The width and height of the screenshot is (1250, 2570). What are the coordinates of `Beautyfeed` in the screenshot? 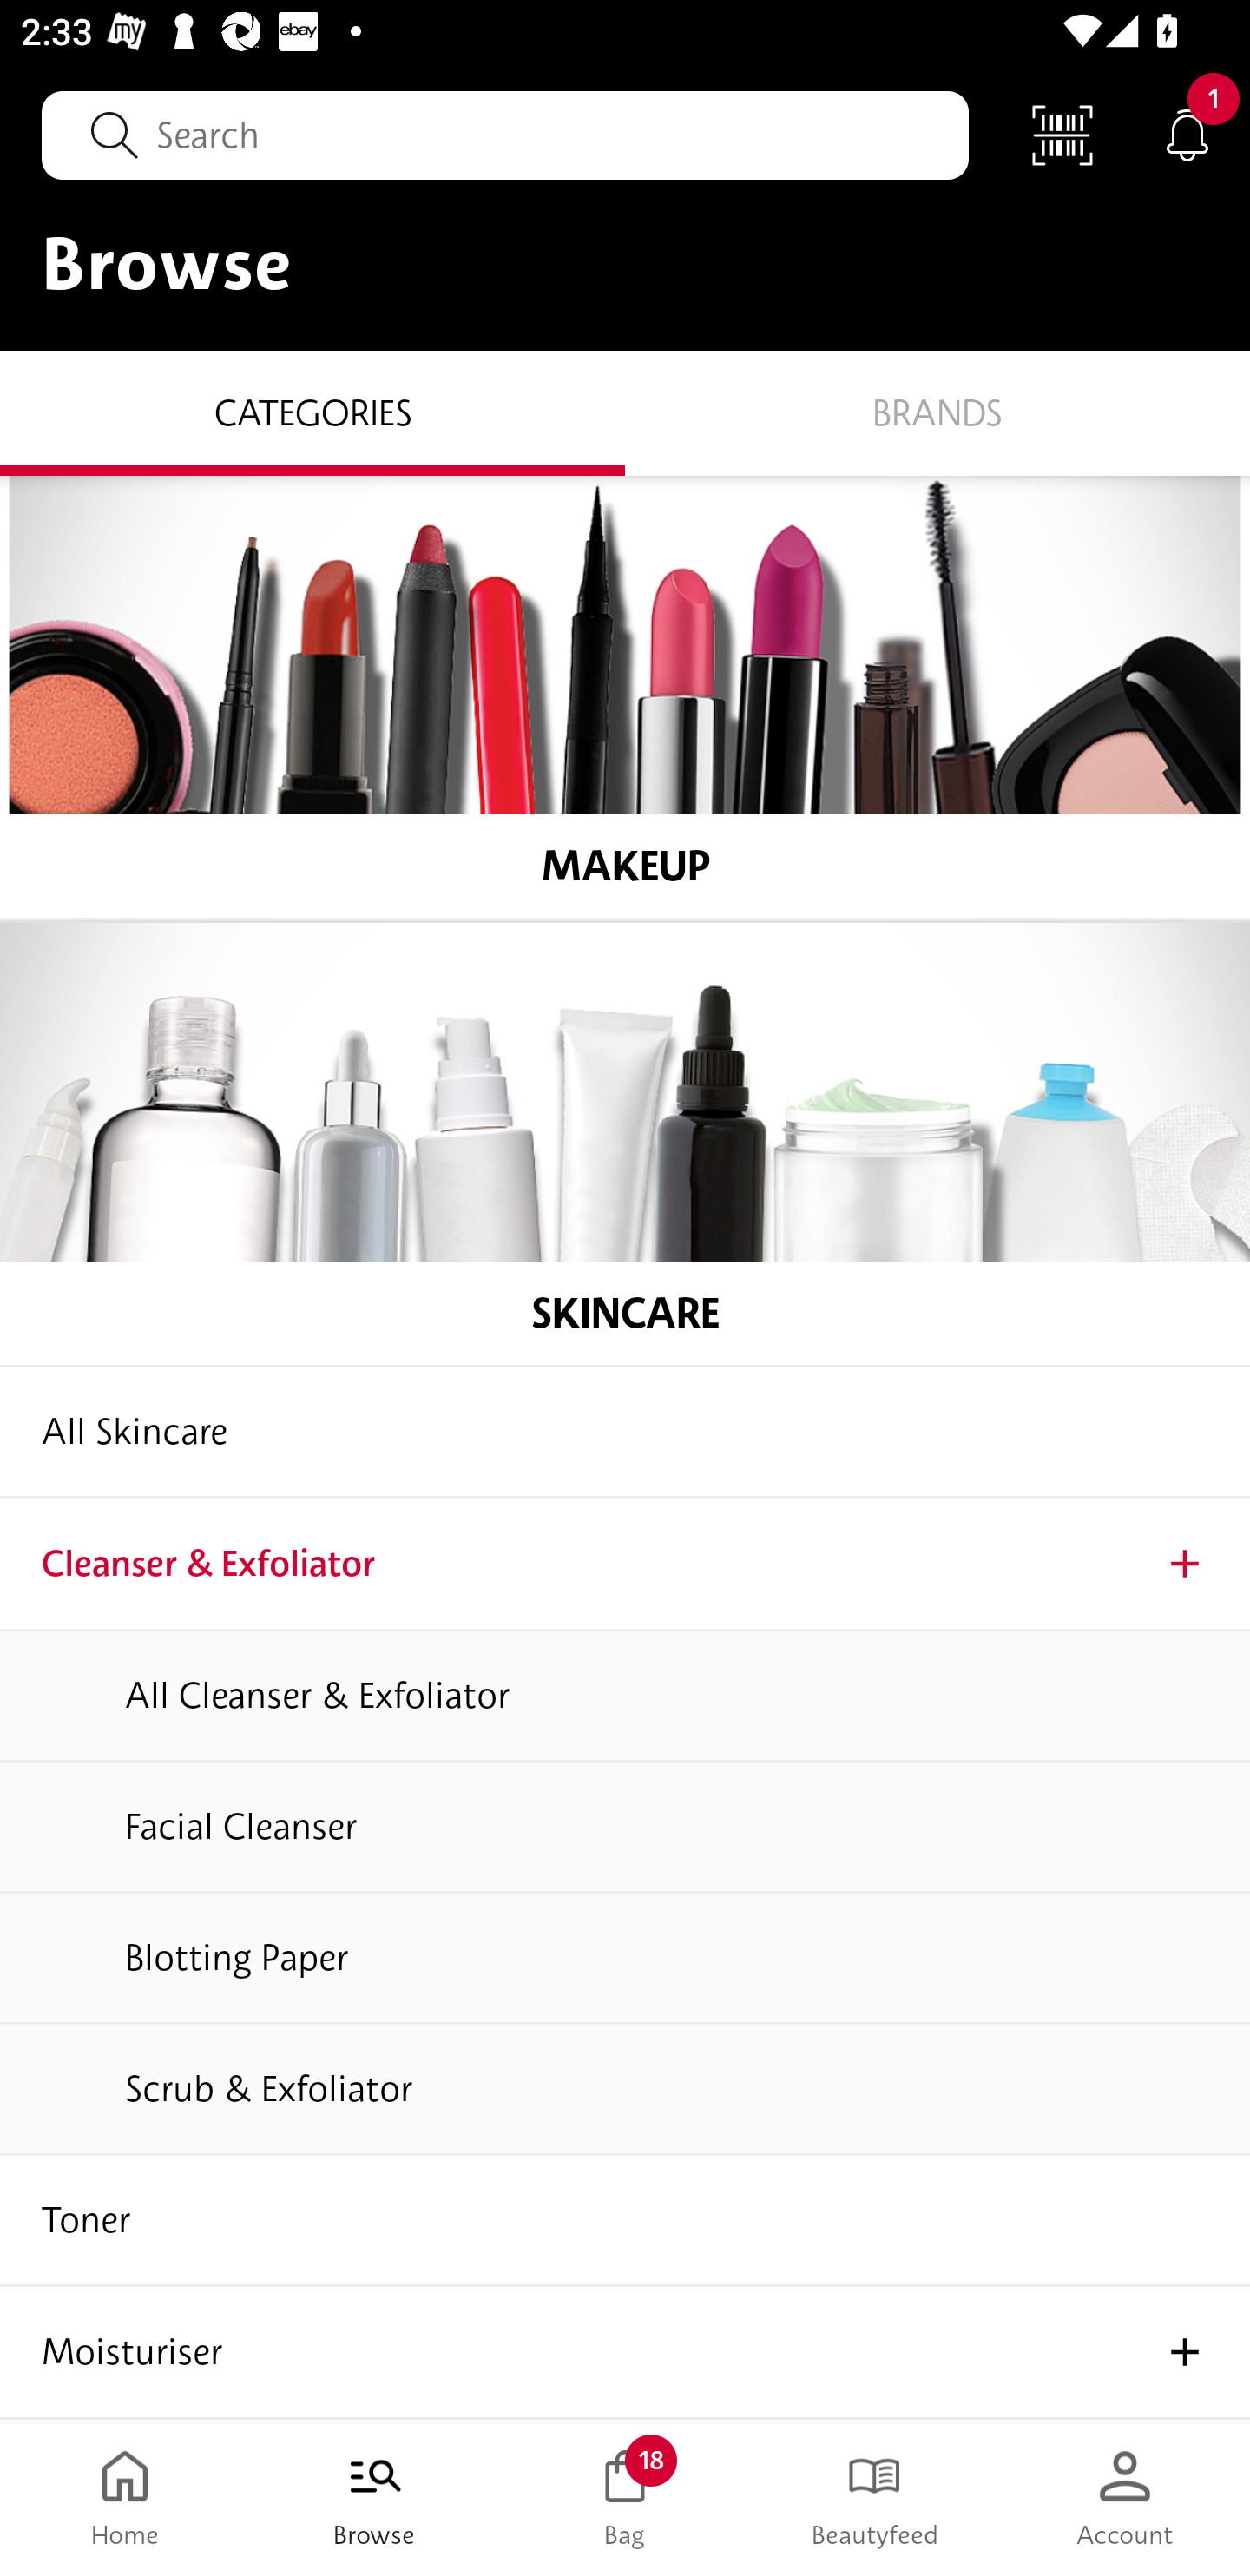 It's located at (875, 2497).